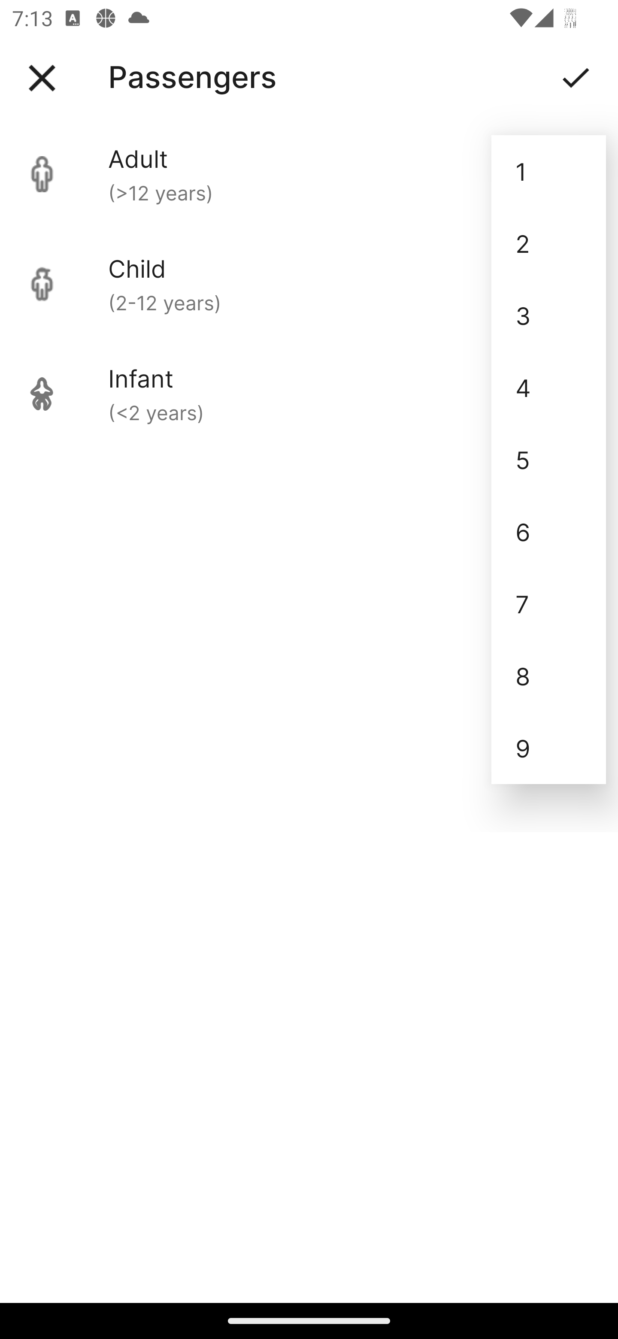 The height and width of the screenshot is (1339, 618). What do you see at coordinates (548, 387) in the screenshot?
I see `4` at bounding box center [548, 387].